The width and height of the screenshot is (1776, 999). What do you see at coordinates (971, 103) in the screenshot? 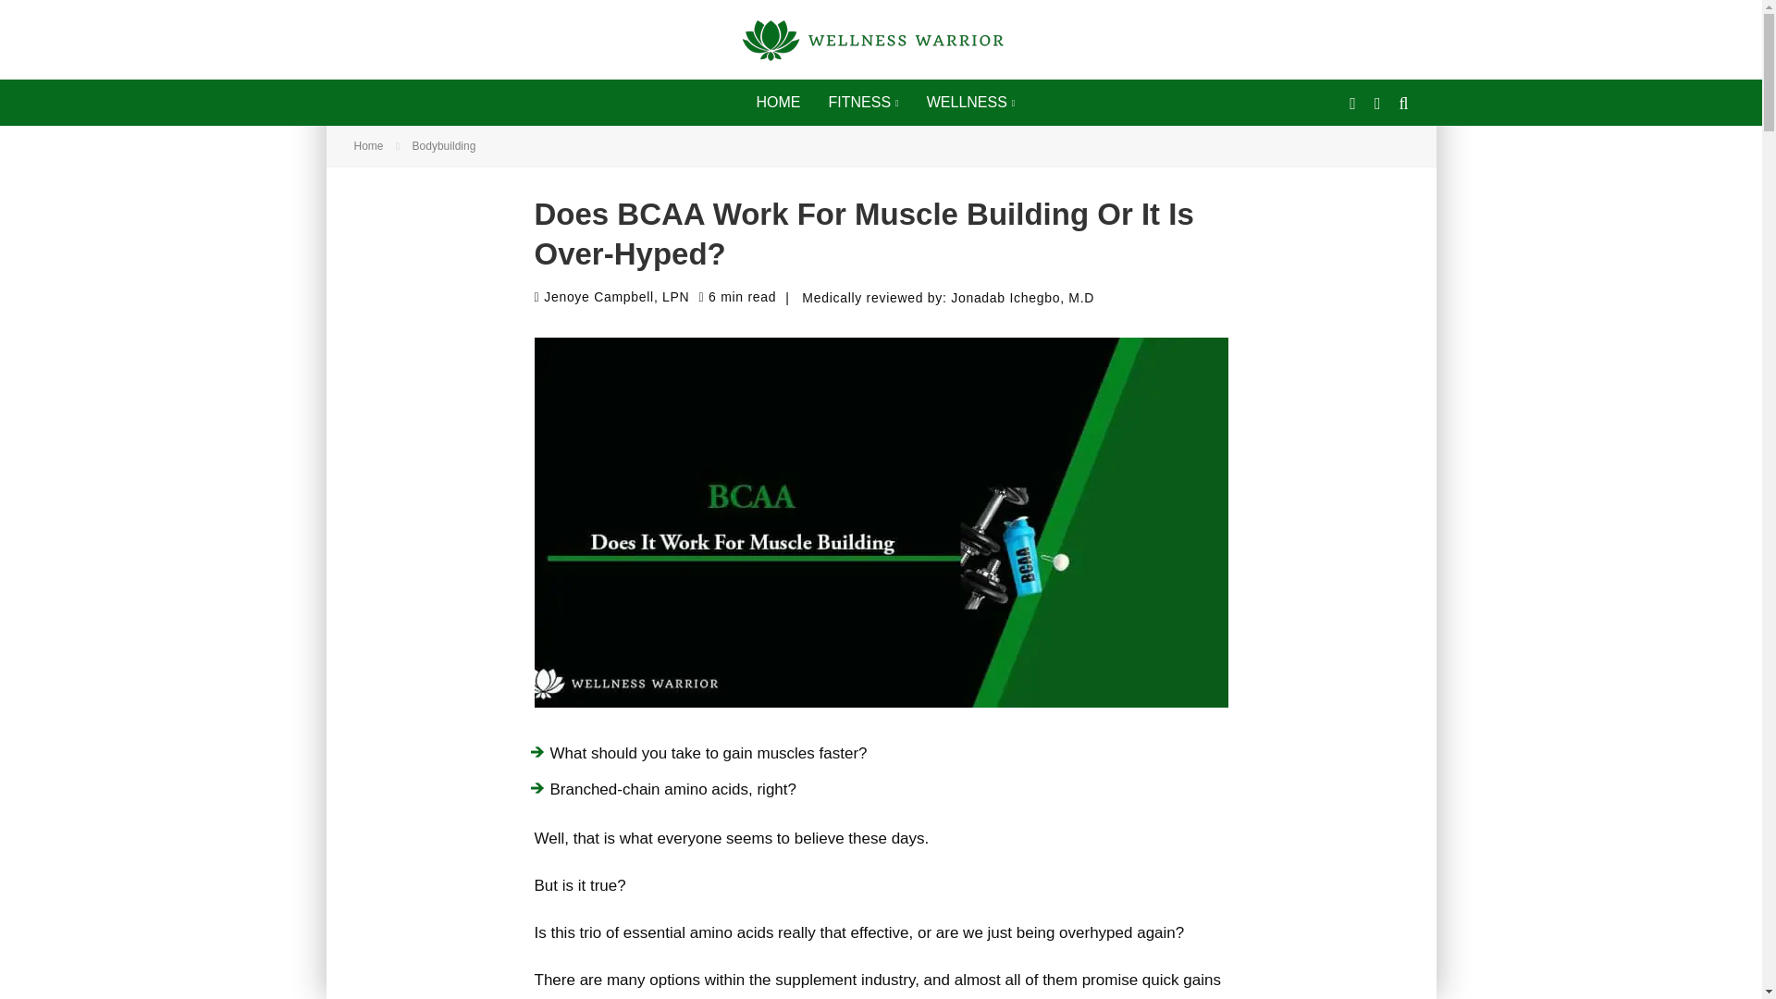
I see `WELLNESS` at bounding box center [971, 103].